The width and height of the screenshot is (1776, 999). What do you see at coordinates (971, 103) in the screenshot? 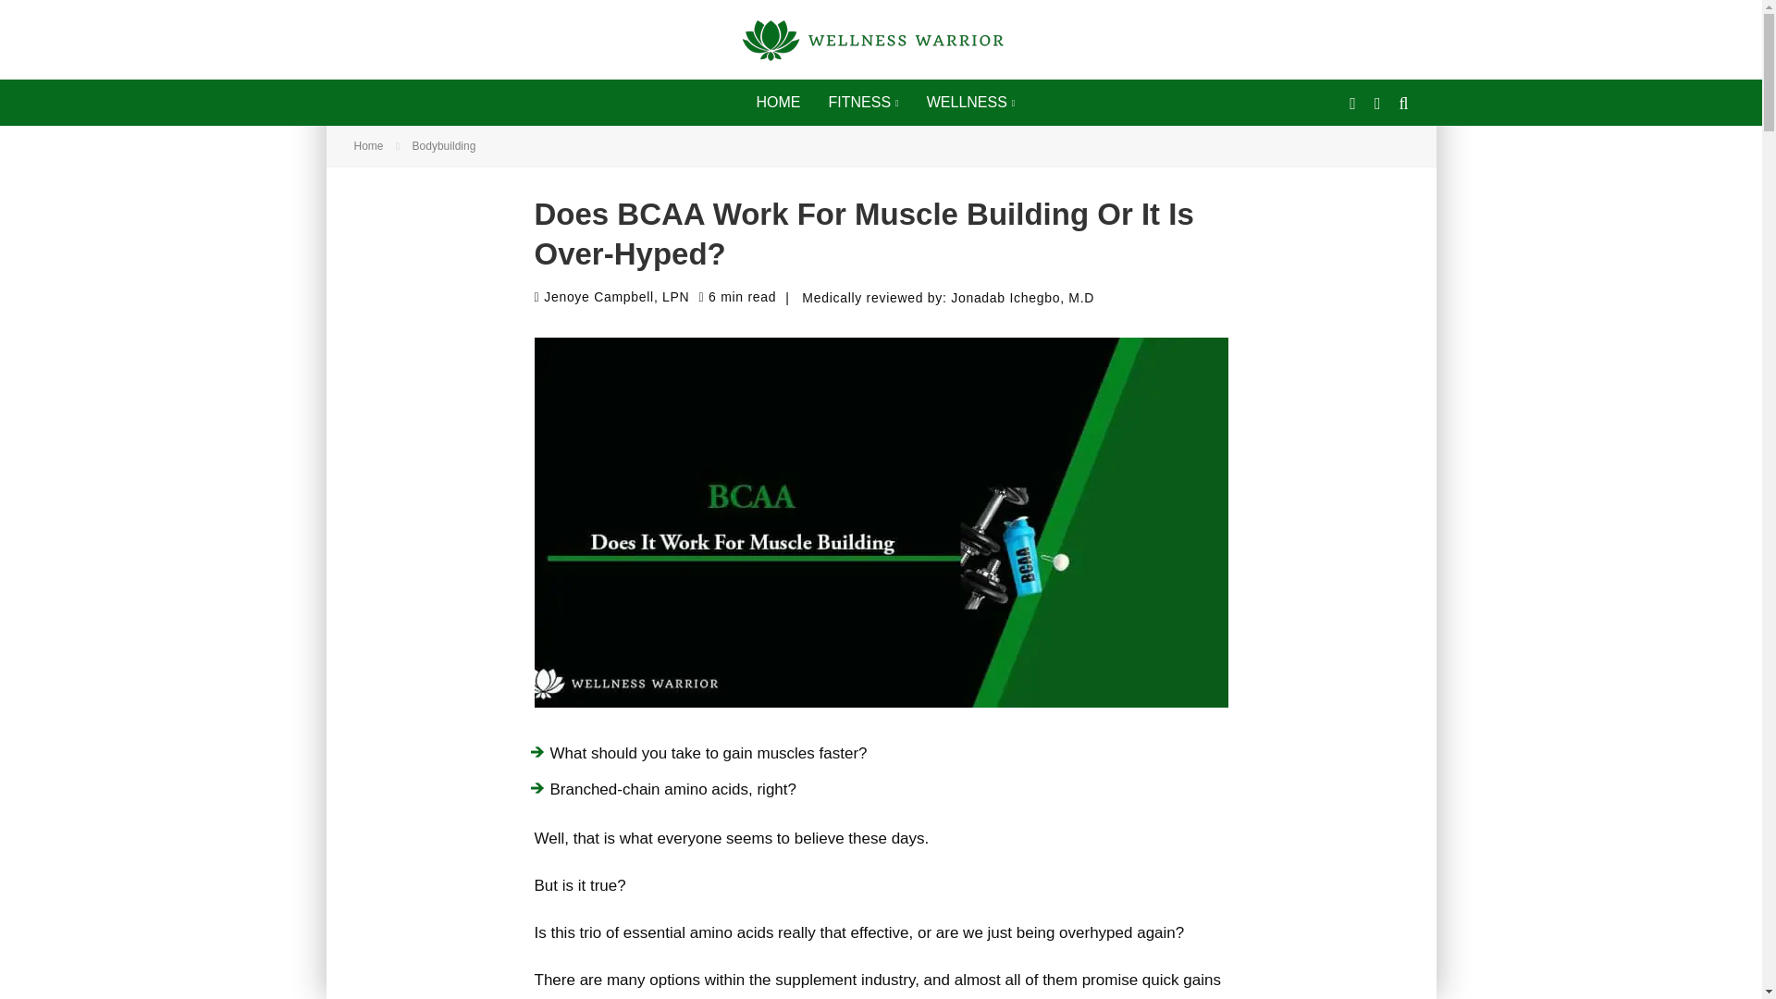
I see `WELLNESS` at bounding box center [971, 103].